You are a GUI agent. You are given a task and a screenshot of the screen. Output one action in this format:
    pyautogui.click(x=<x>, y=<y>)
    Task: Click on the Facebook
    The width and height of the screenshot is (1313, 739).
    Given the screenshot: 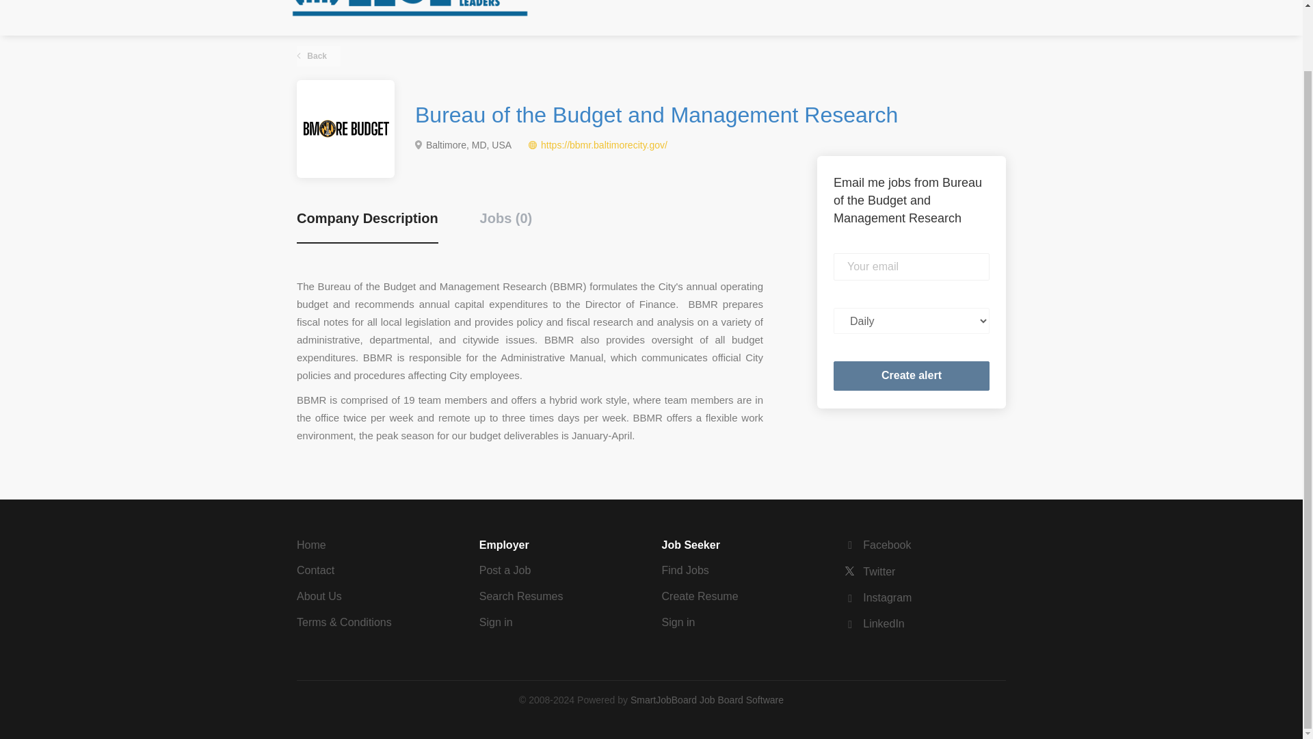 What is the action you would take?
    pyautogui.click(x=877, y=545)
    